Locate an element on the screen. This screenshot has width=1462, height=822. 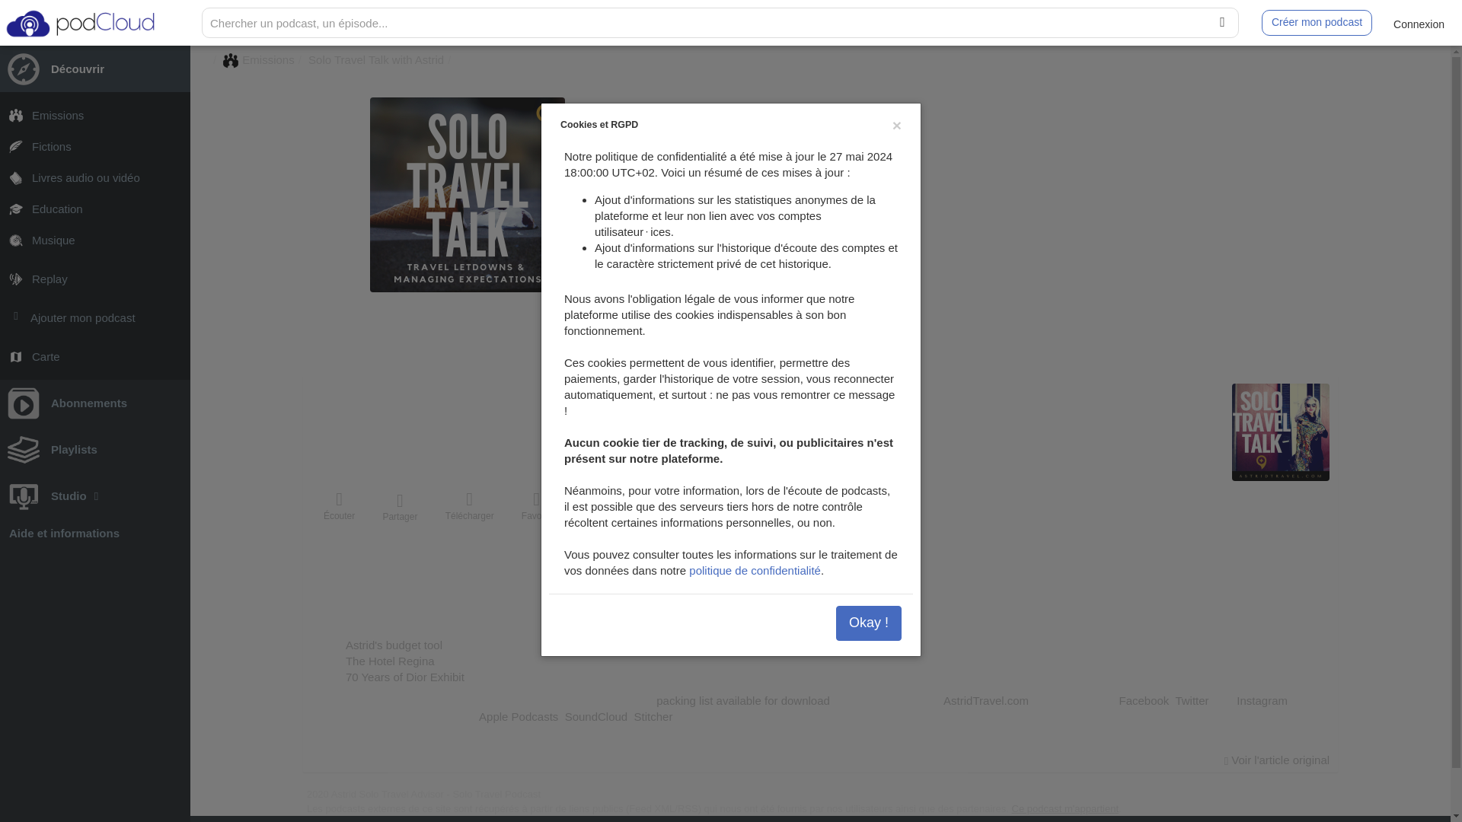
Musique is located at coordinates (94, 239).